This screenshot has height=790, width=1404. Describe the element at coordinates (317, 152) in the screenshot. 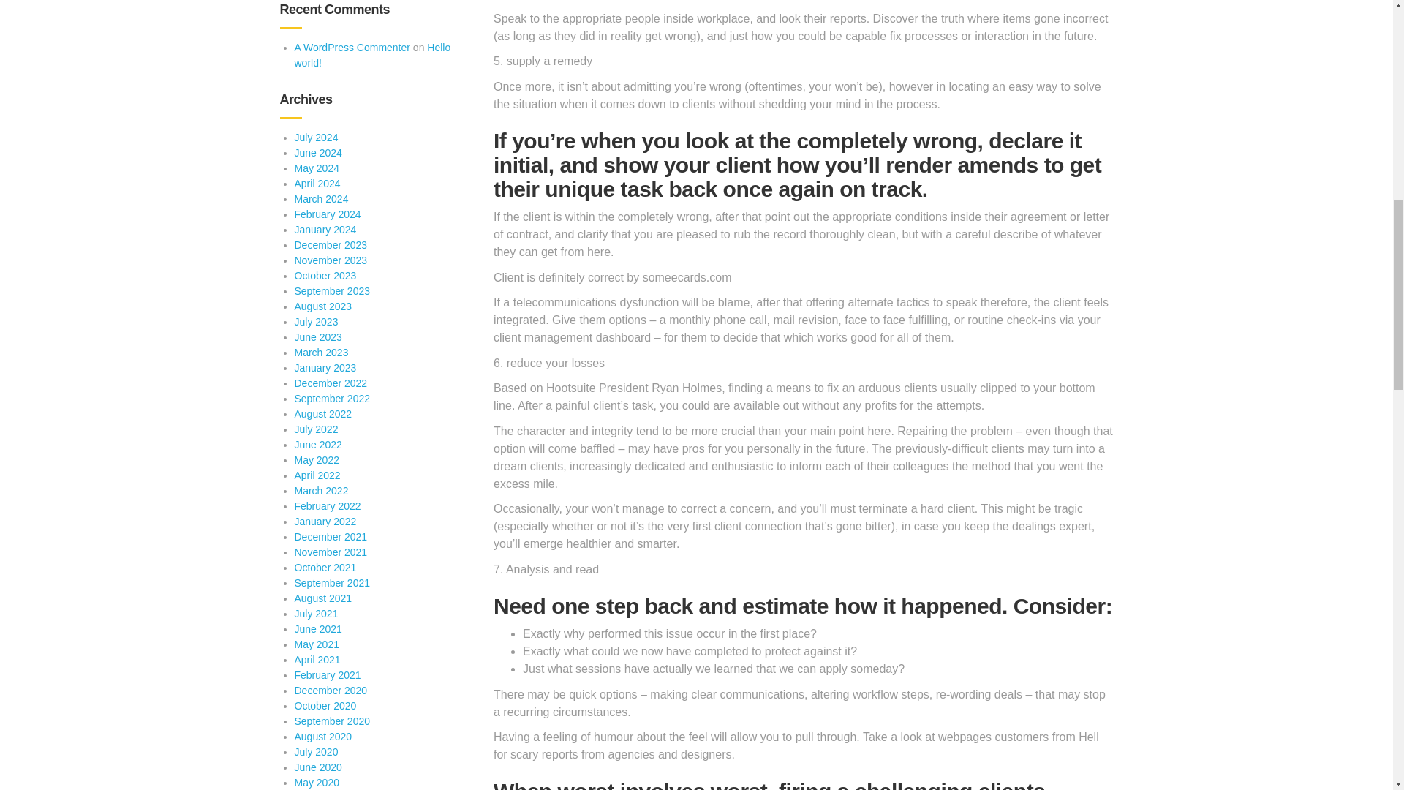

I see `June 2024` at that location.